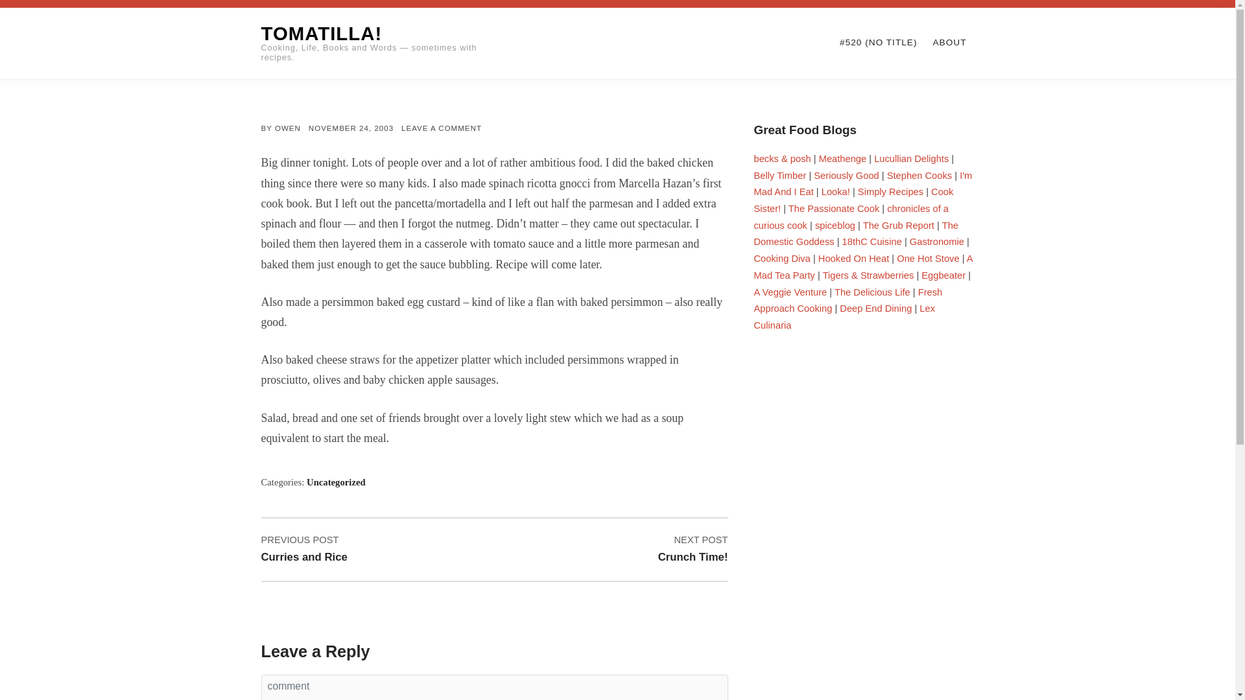 The image size is (1245, 700). What do you see at coordinates (919, 175) in the screenshot?
I see `ABOUT` at bounding box center [919, 175].